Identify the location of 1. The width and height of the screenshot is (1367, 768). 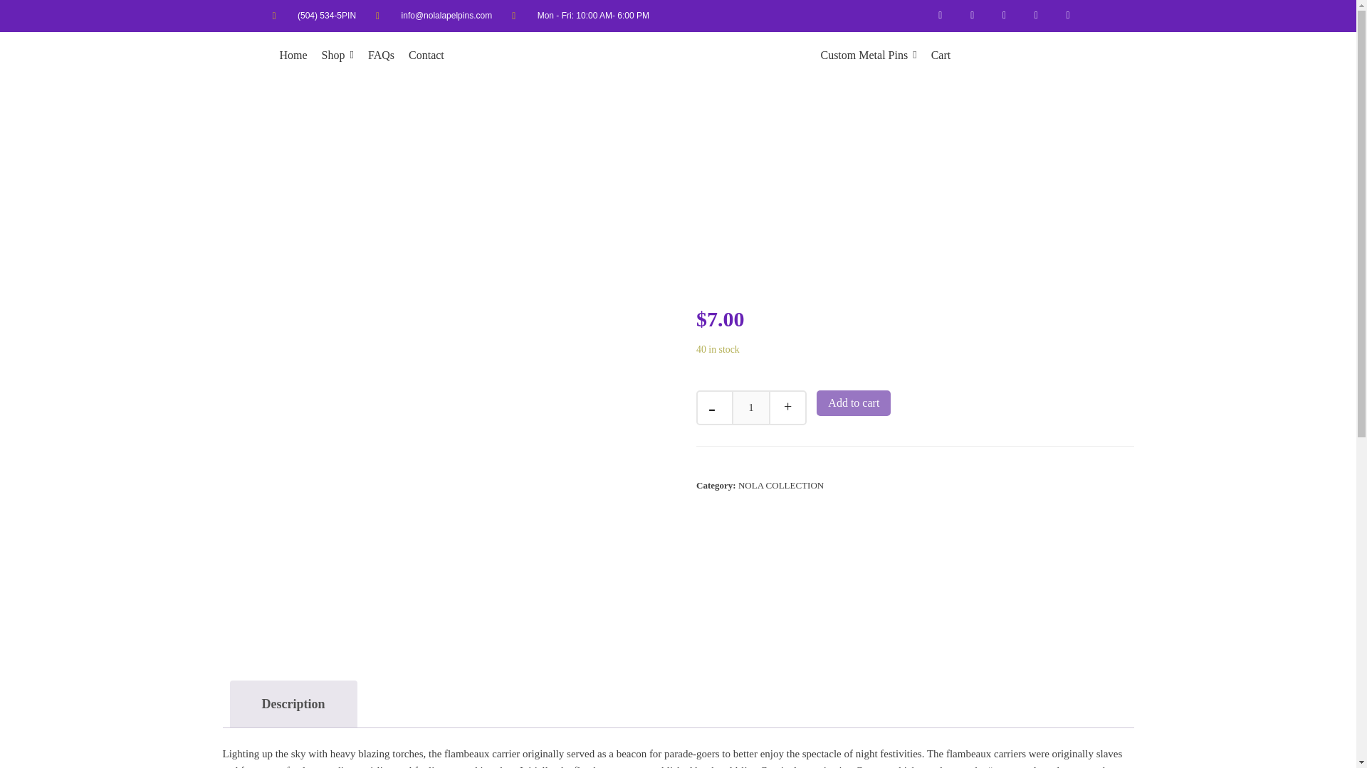
(750, 407).